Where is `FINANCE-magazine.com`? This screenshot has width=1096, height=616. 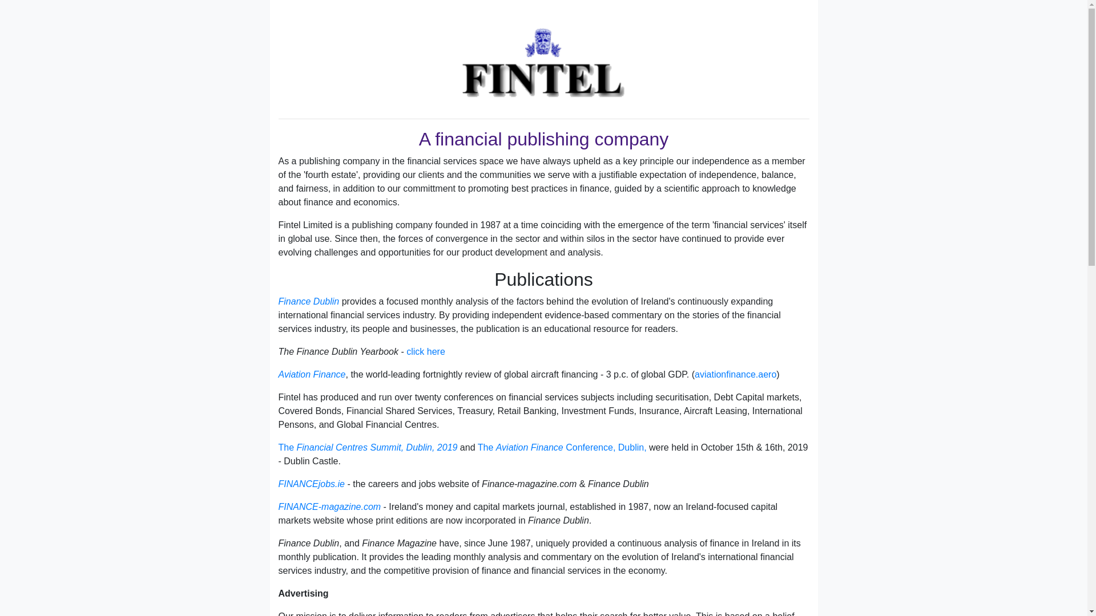 FINANCE-magazine.com is located at coordinates (330, 506).